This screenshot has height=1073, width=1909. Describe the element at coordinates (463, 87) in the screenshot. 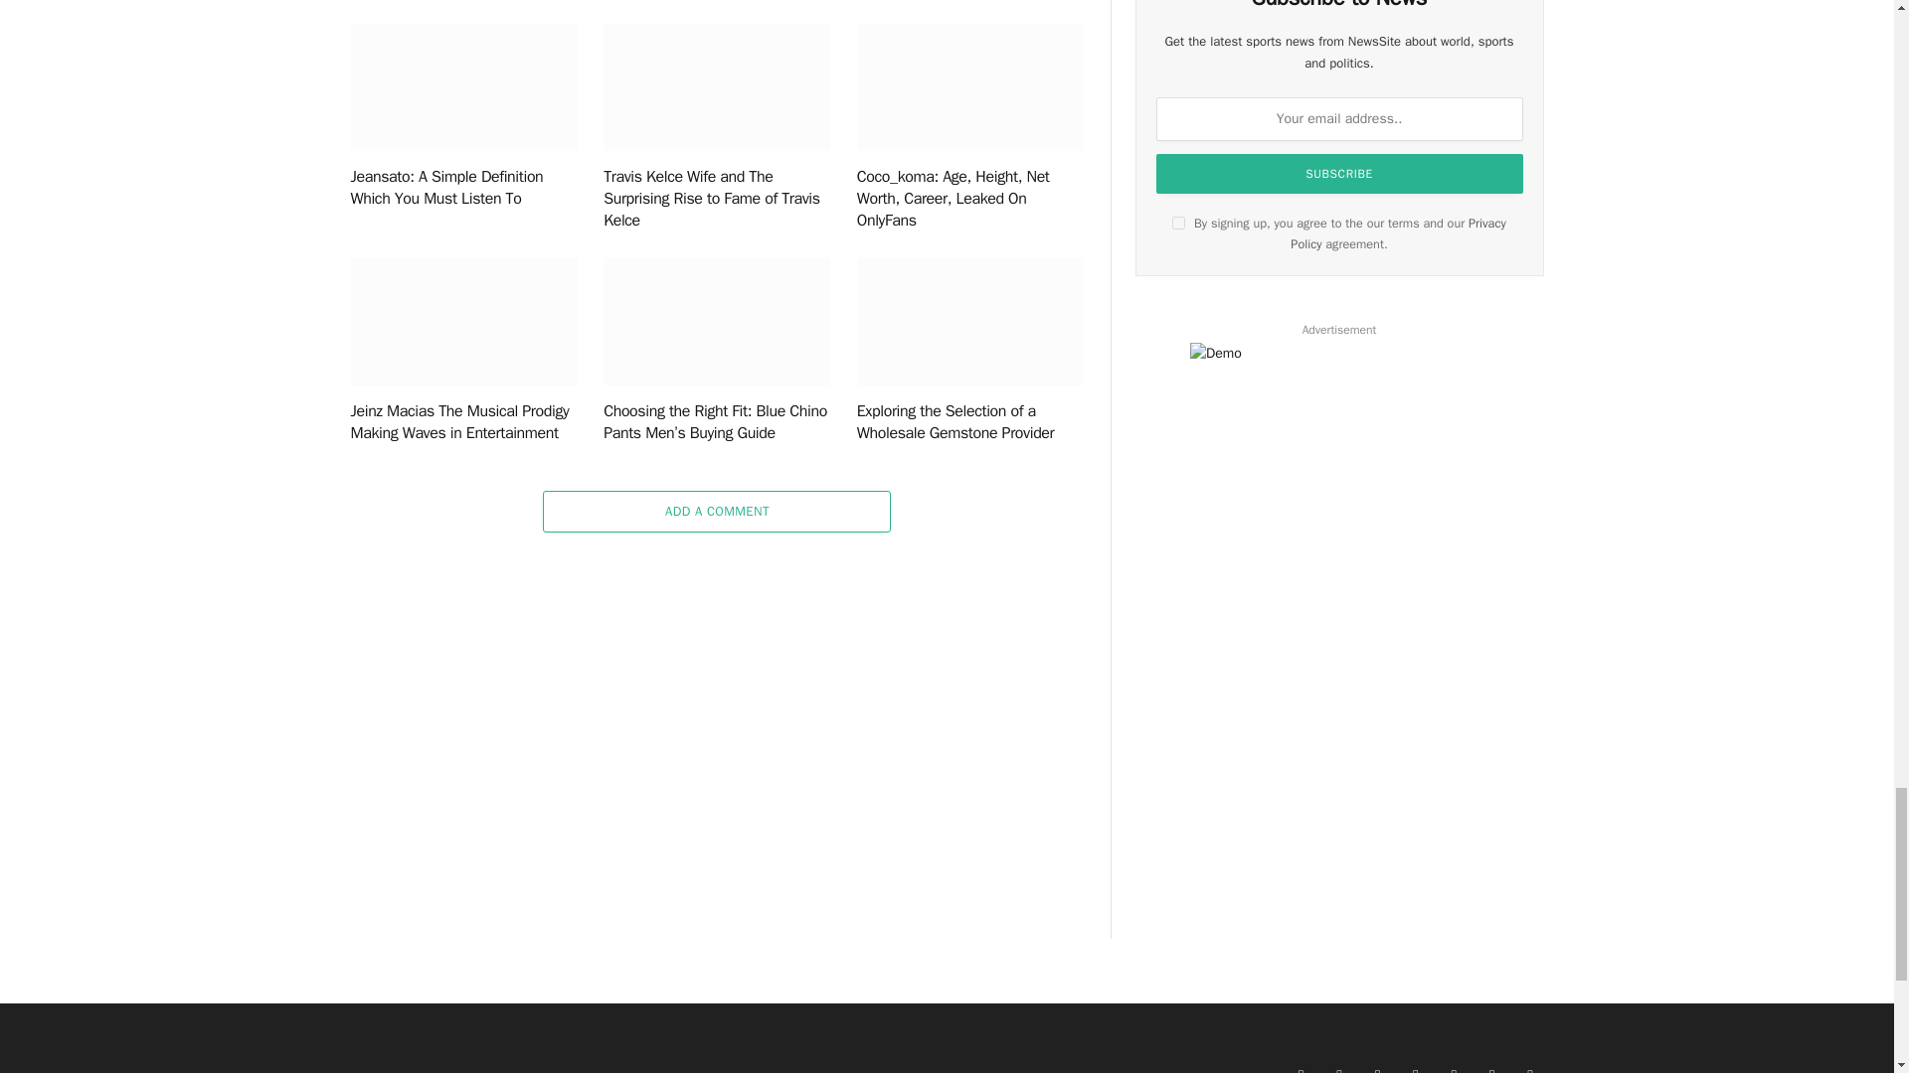

I see `Jeansato: A Simple Definition Which You Must Listen To` at that location.